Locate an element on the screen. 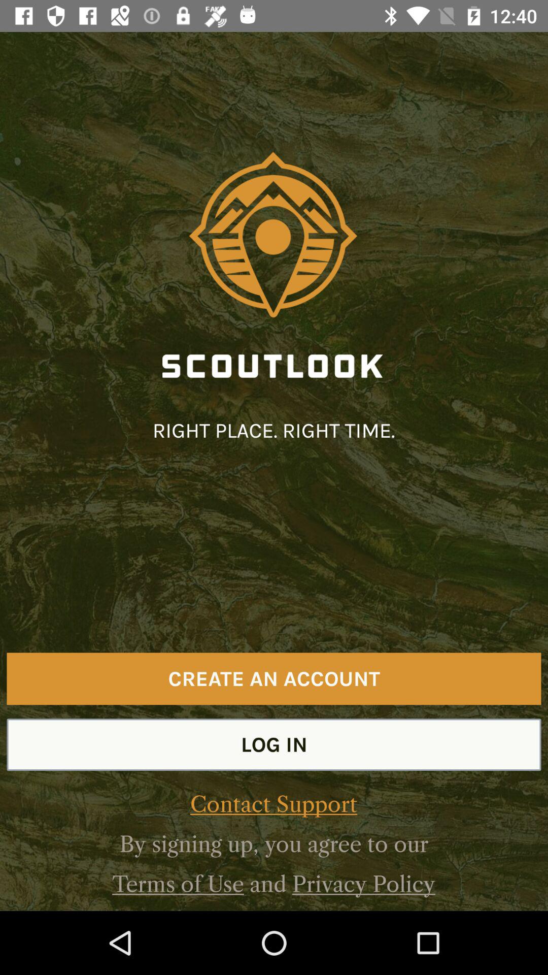 The width and height of the screenshot is (548, 975). flip until privacy policy icon is located at coordinates (363, 884).